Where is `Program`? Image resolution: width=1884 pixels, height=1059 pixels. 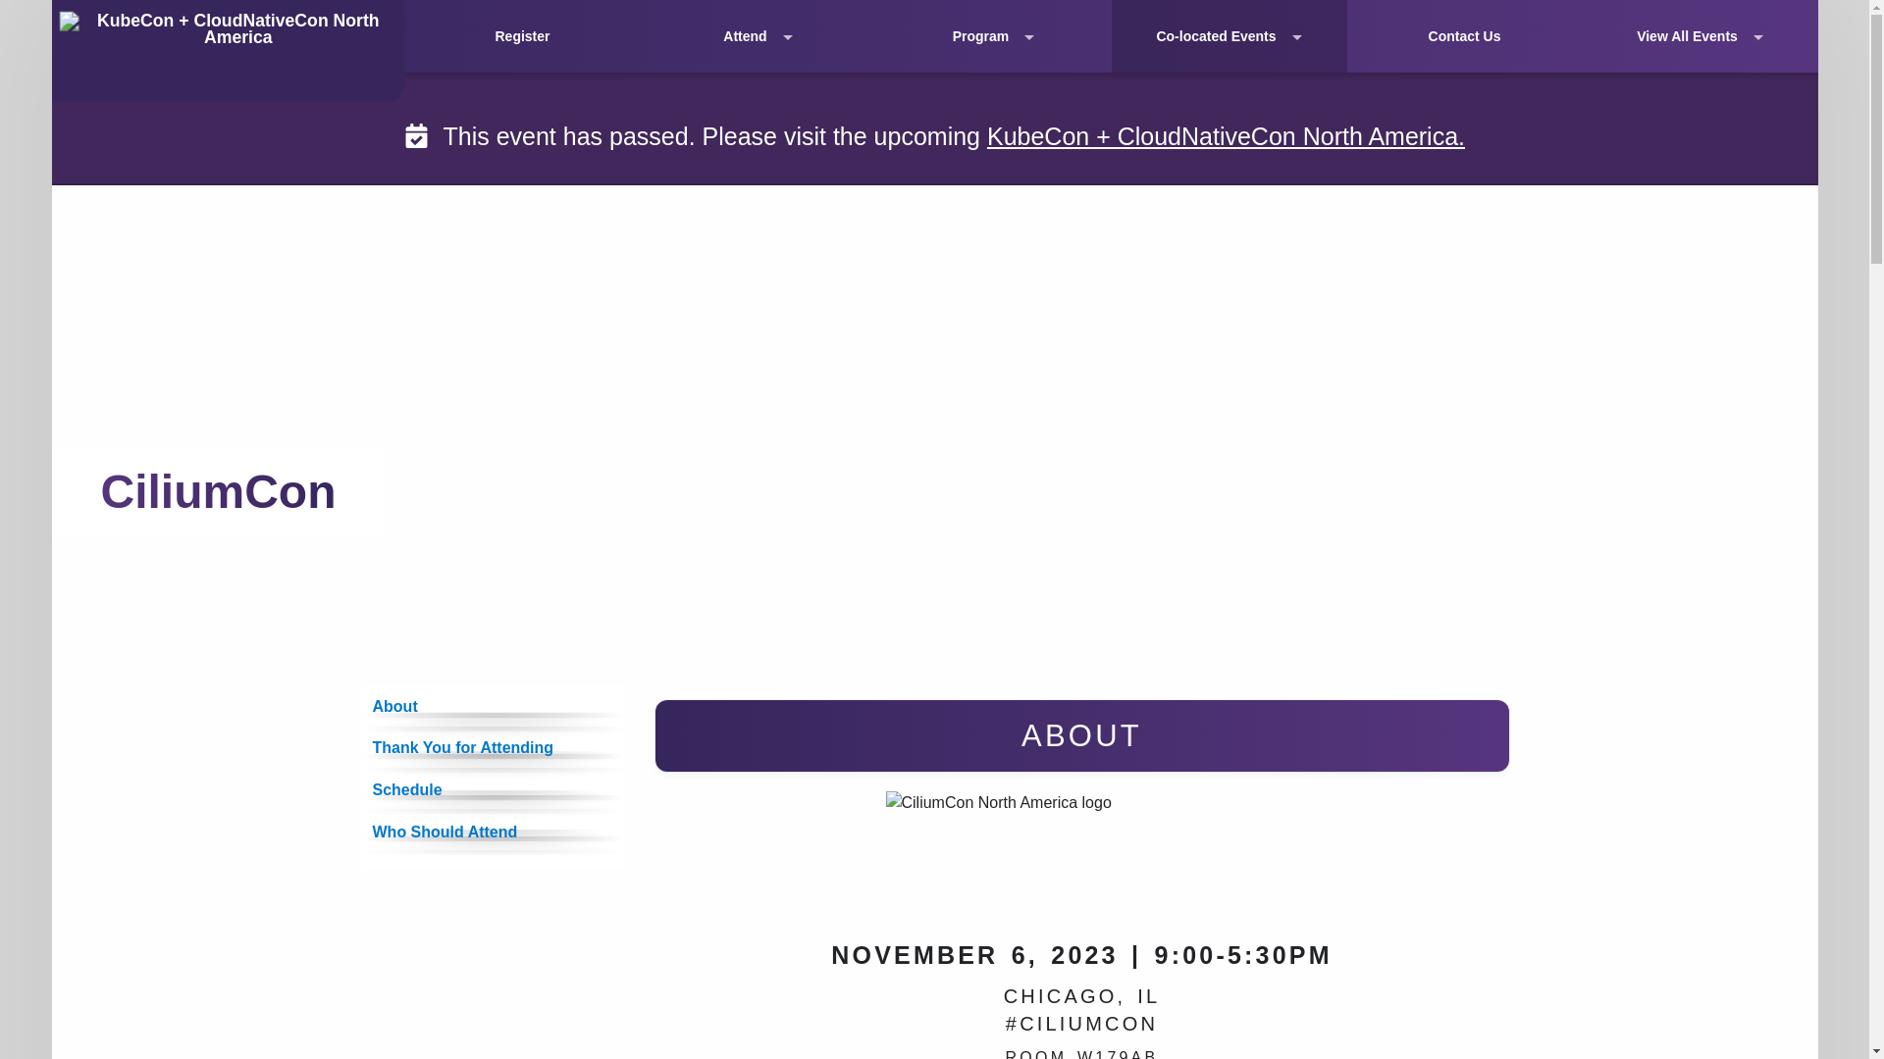 Program is located at coordinates (993, 36).